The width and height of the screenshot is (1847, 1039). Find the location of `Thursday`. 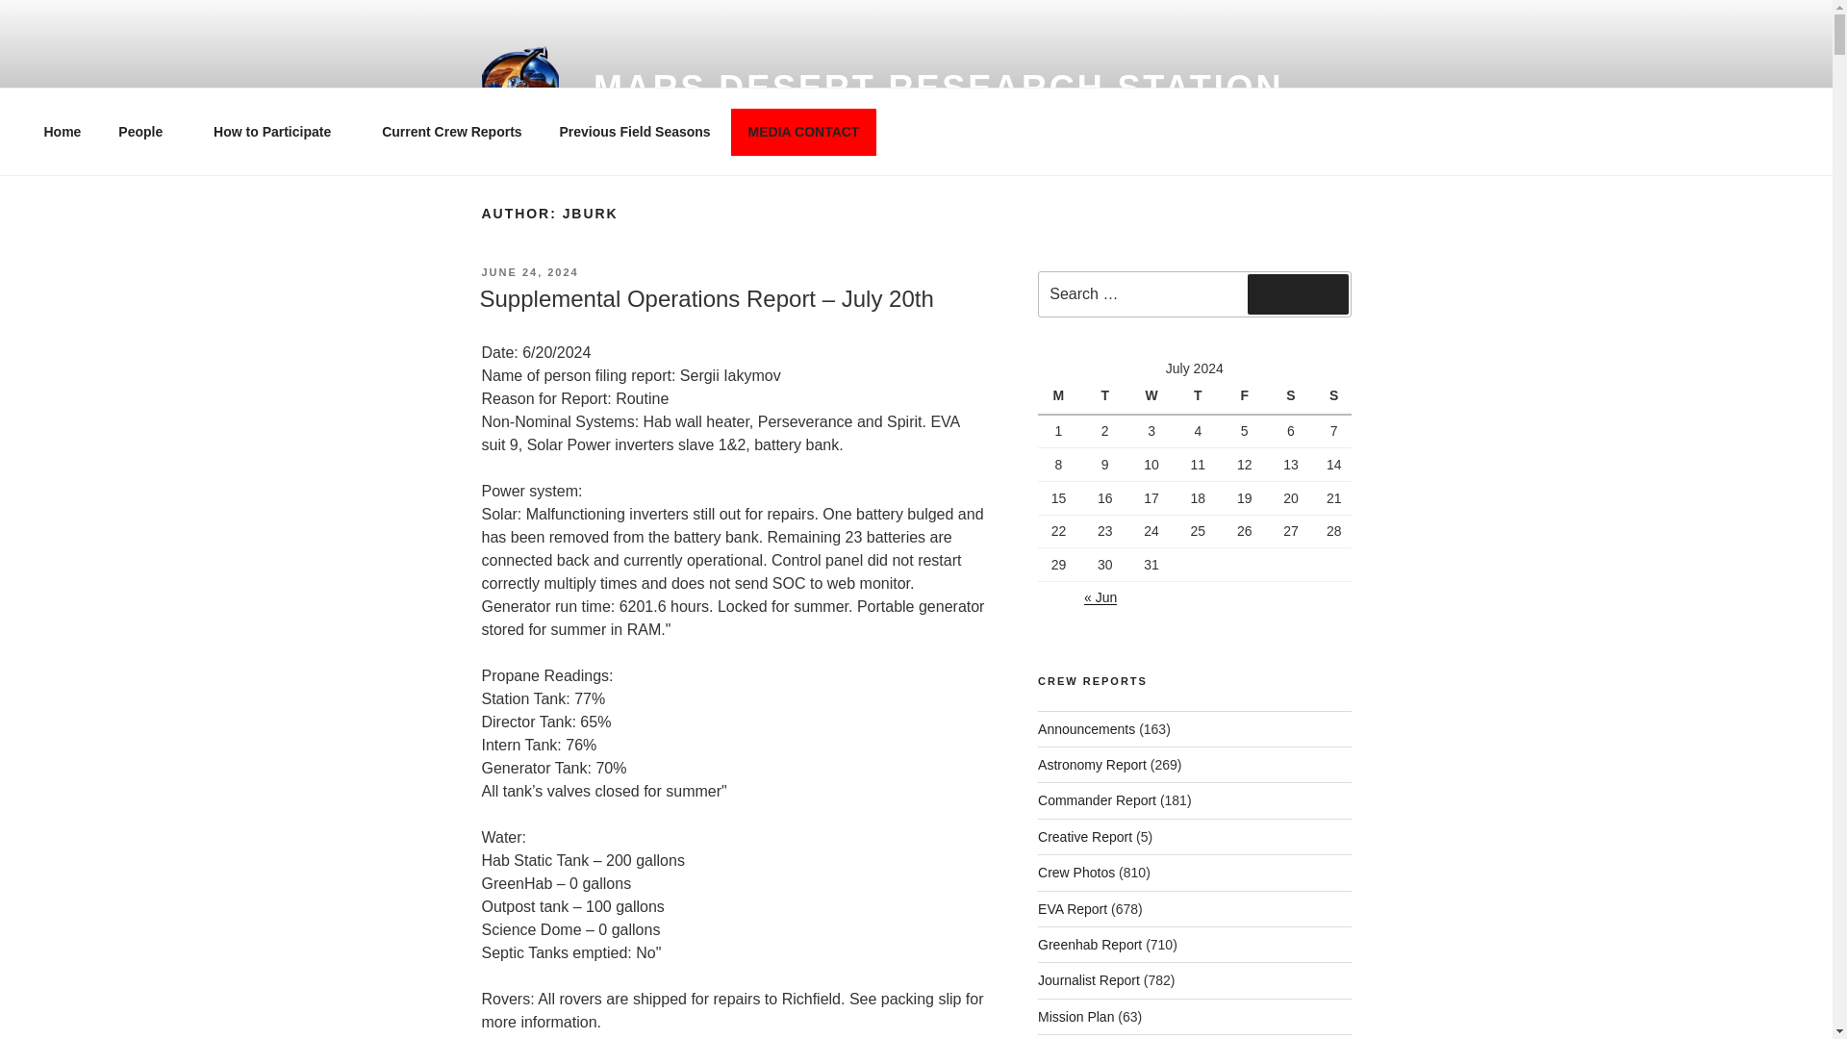

Thursday is located at coordinates (1201, 396).